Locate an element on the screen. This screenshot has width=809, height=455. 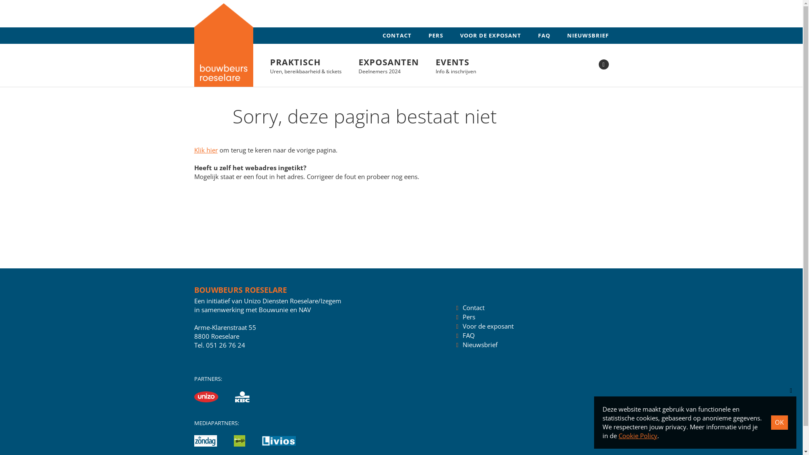
CONTACT is located at coordinates (397, 35).